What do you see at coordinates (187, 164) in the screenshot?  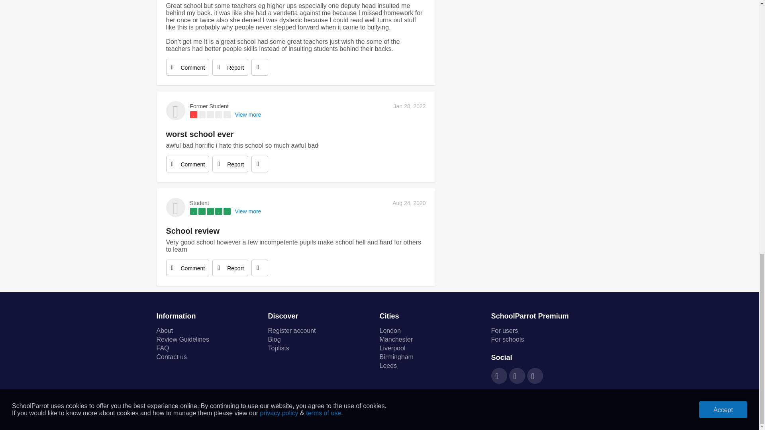 I see `Comment` at bounding box center [187, 164].